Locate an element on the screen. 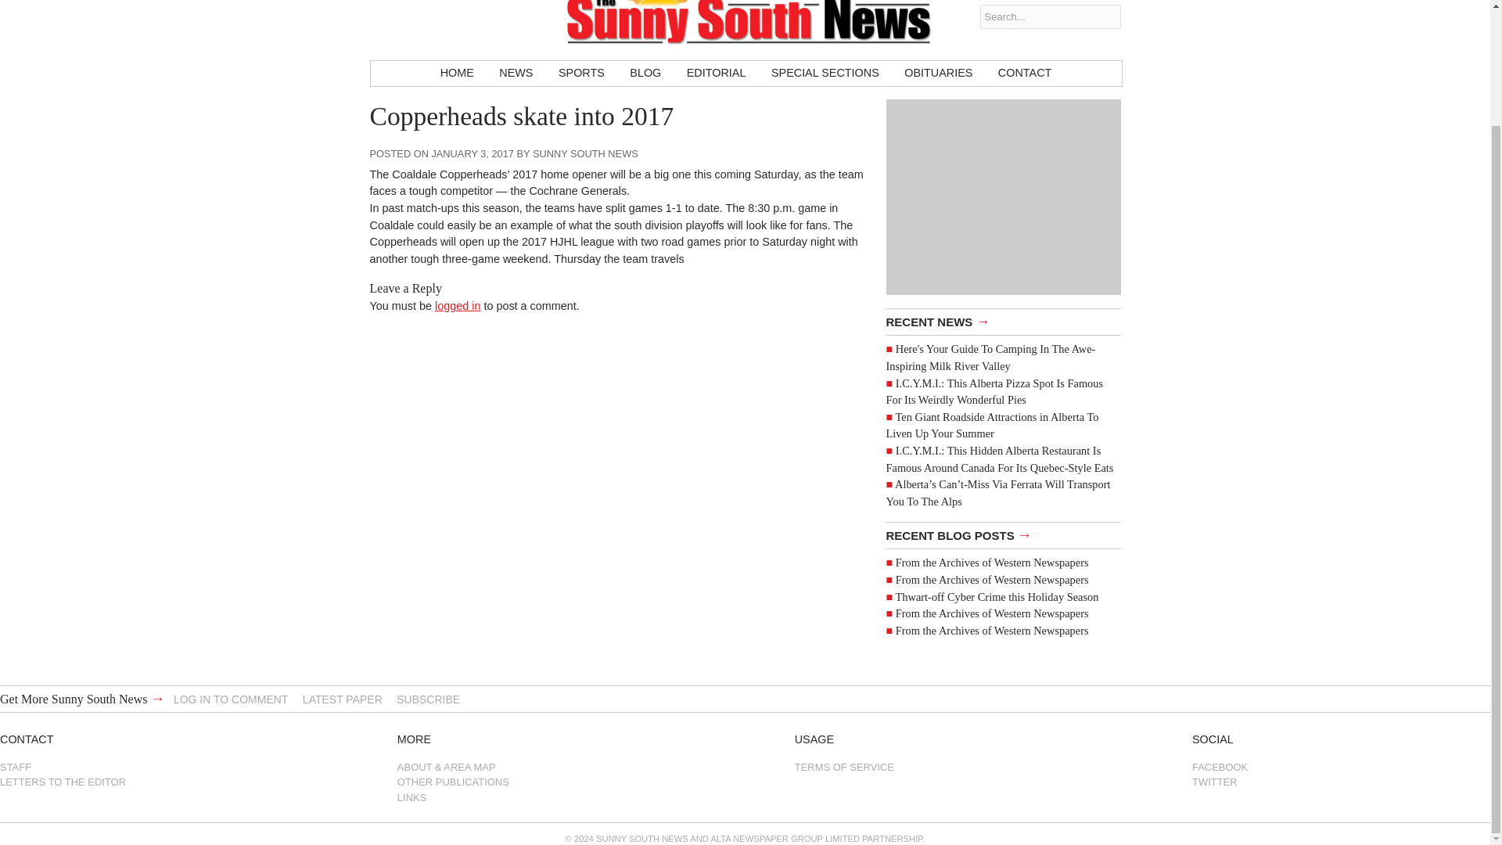 This screenshot has width=1502, height=845. NEWS is located at coordinates (516, 74).